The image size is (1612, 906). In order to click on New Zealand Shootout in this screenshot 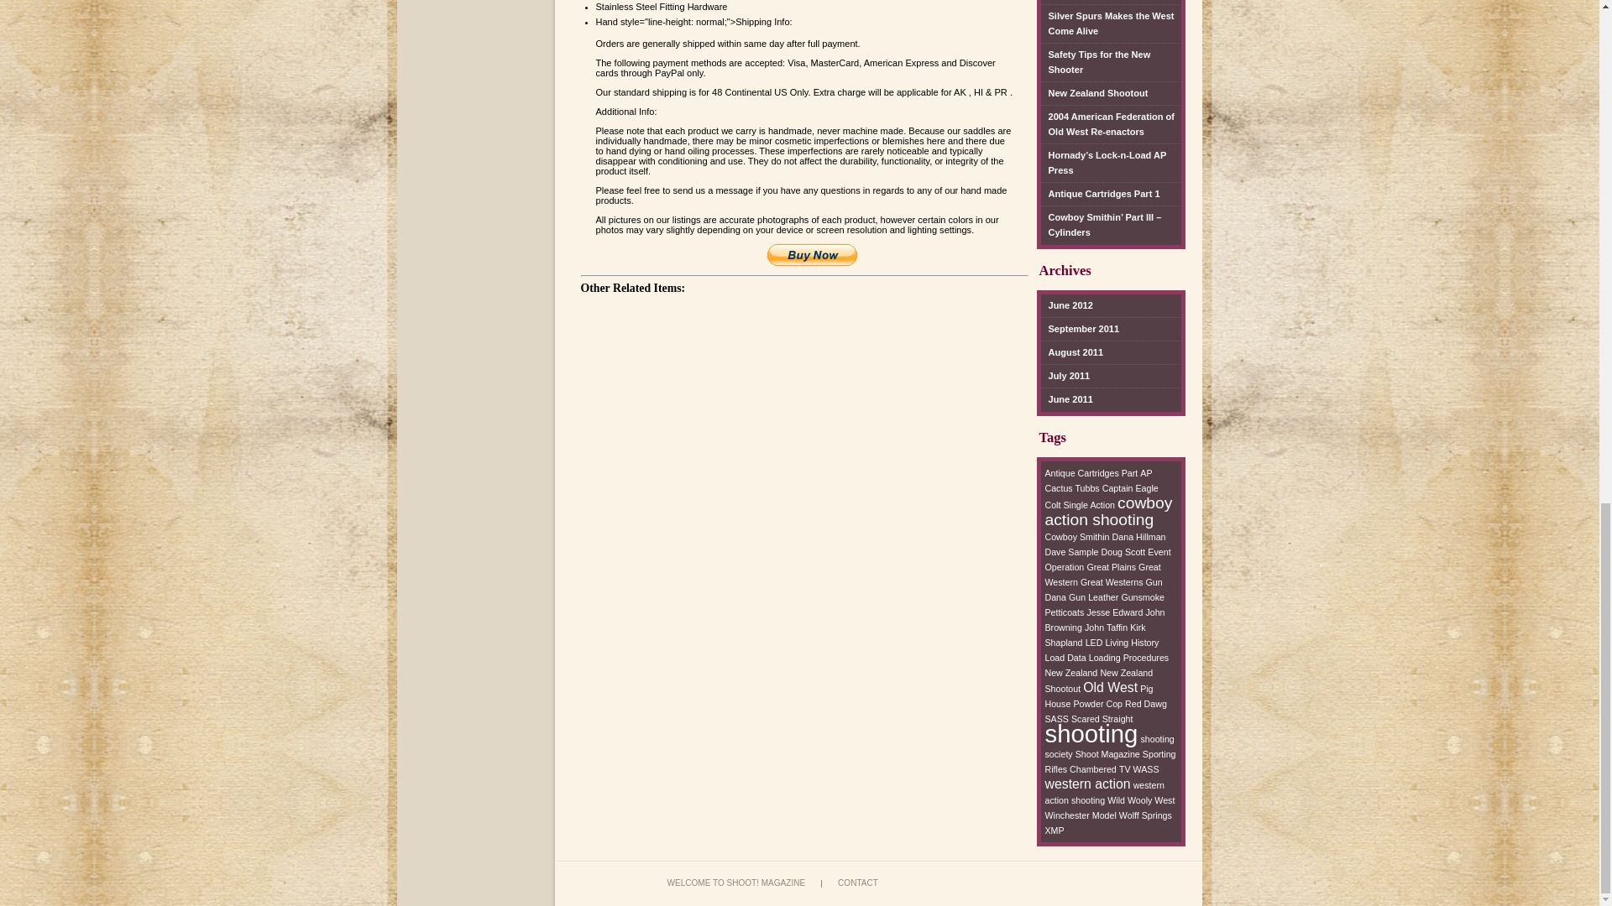, I will do `click(1095, 94)`.